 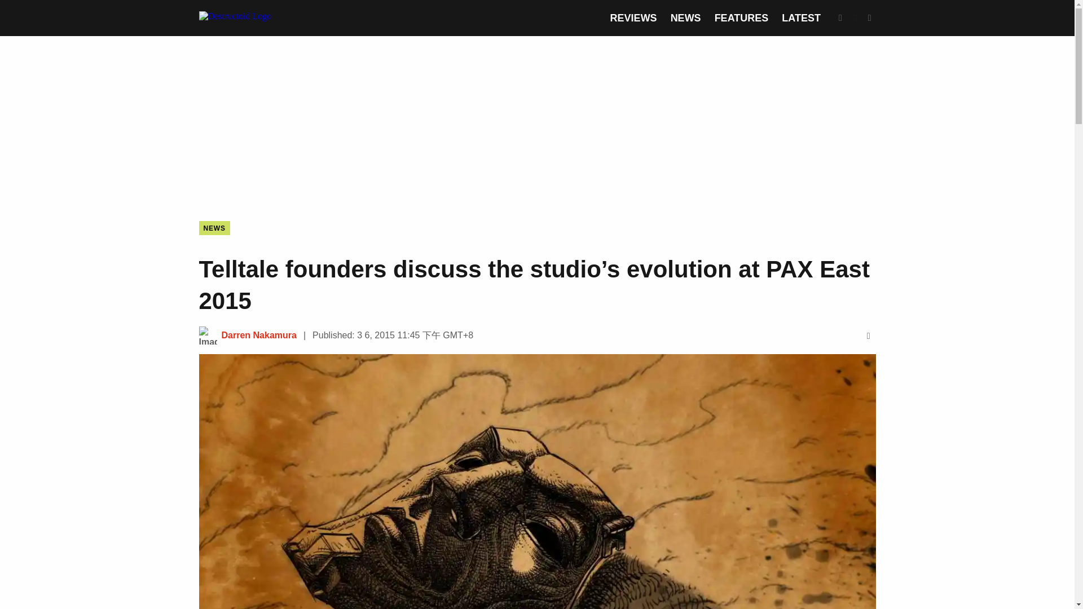 I want to click on Expand Menu, so click(x=870, y=18).